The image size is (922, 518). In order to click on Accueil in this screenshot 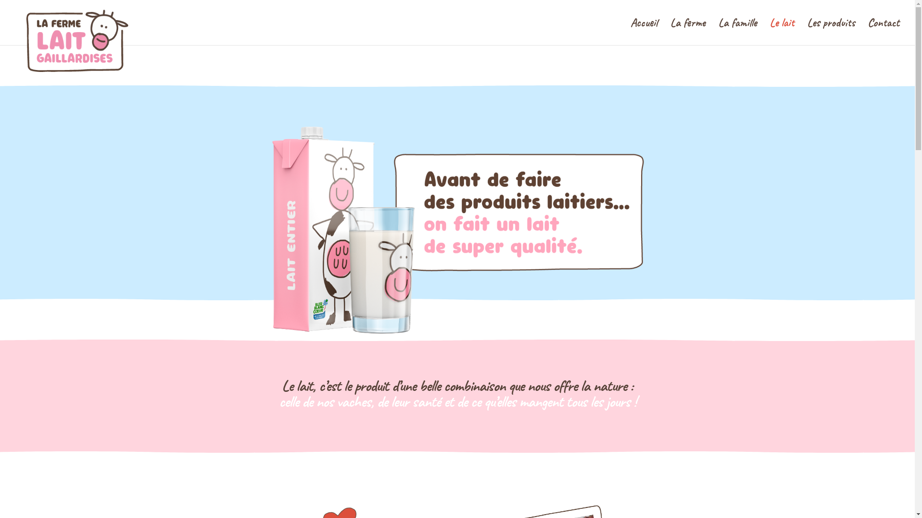, I will do `click(644, 32)`.